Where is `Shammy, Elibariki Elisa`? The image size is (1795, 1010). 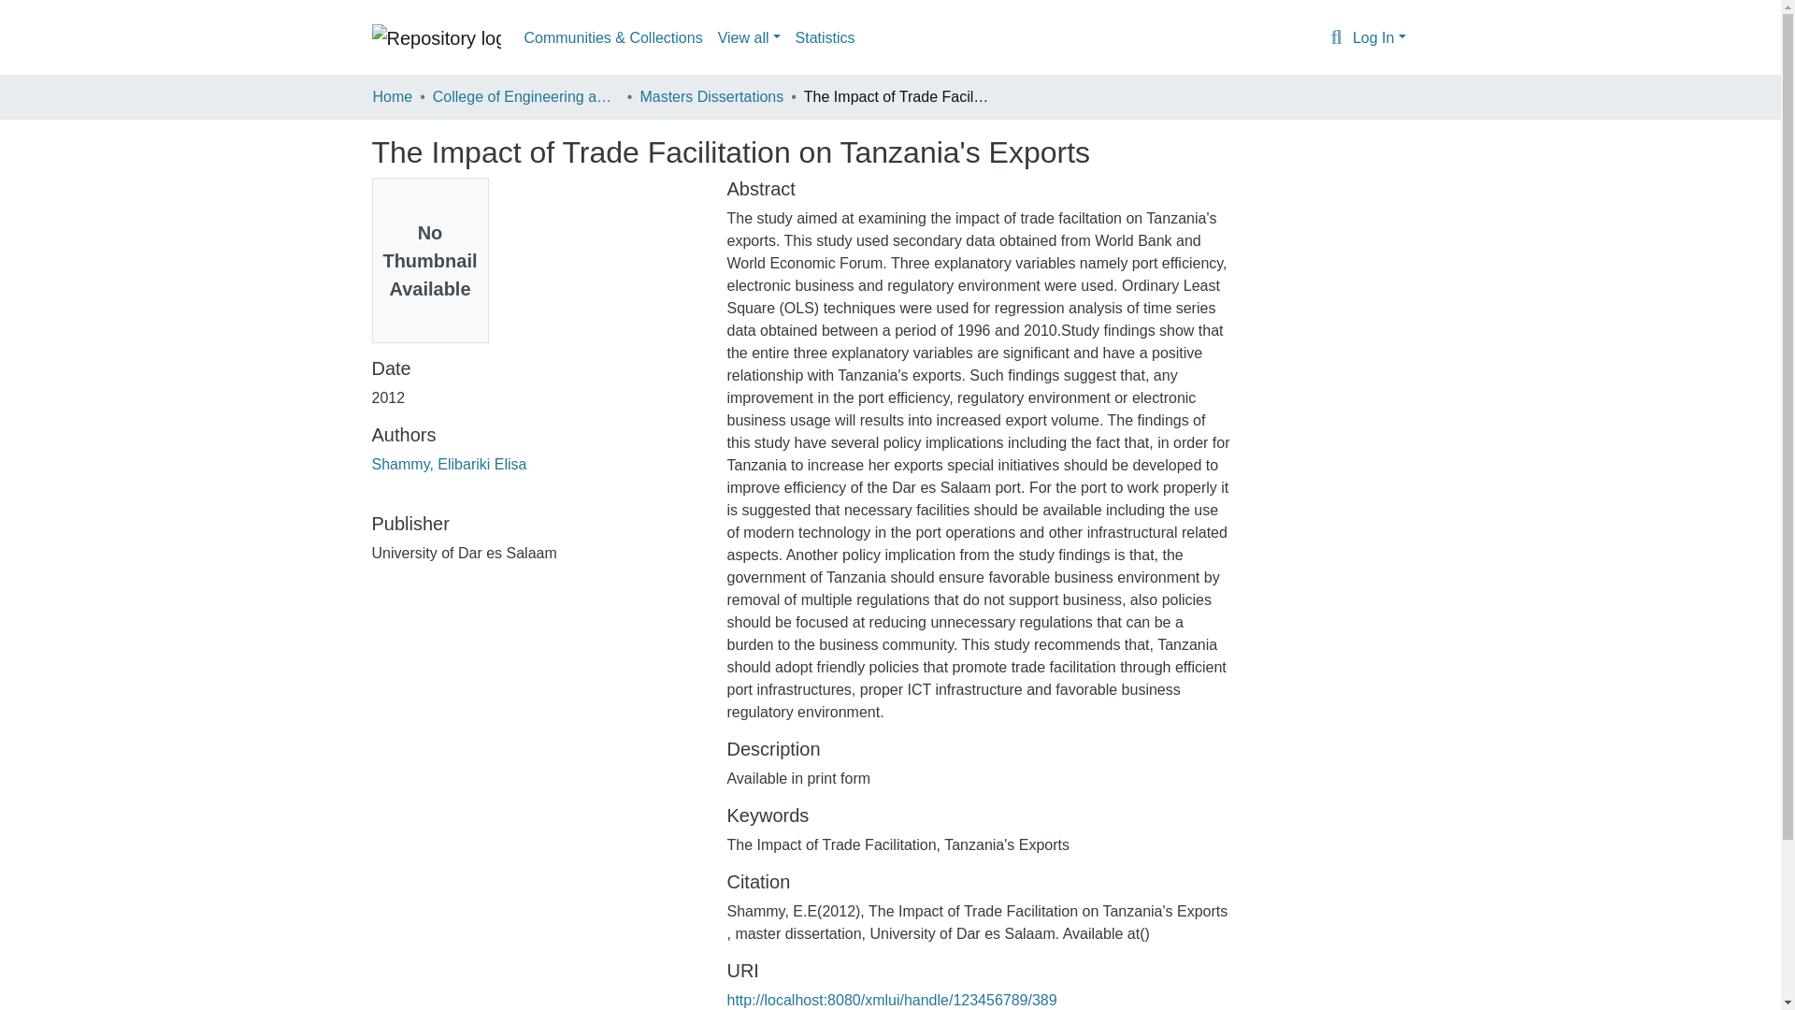 Shammy, Elibariki Elisa is located at coordinates (449, 464).